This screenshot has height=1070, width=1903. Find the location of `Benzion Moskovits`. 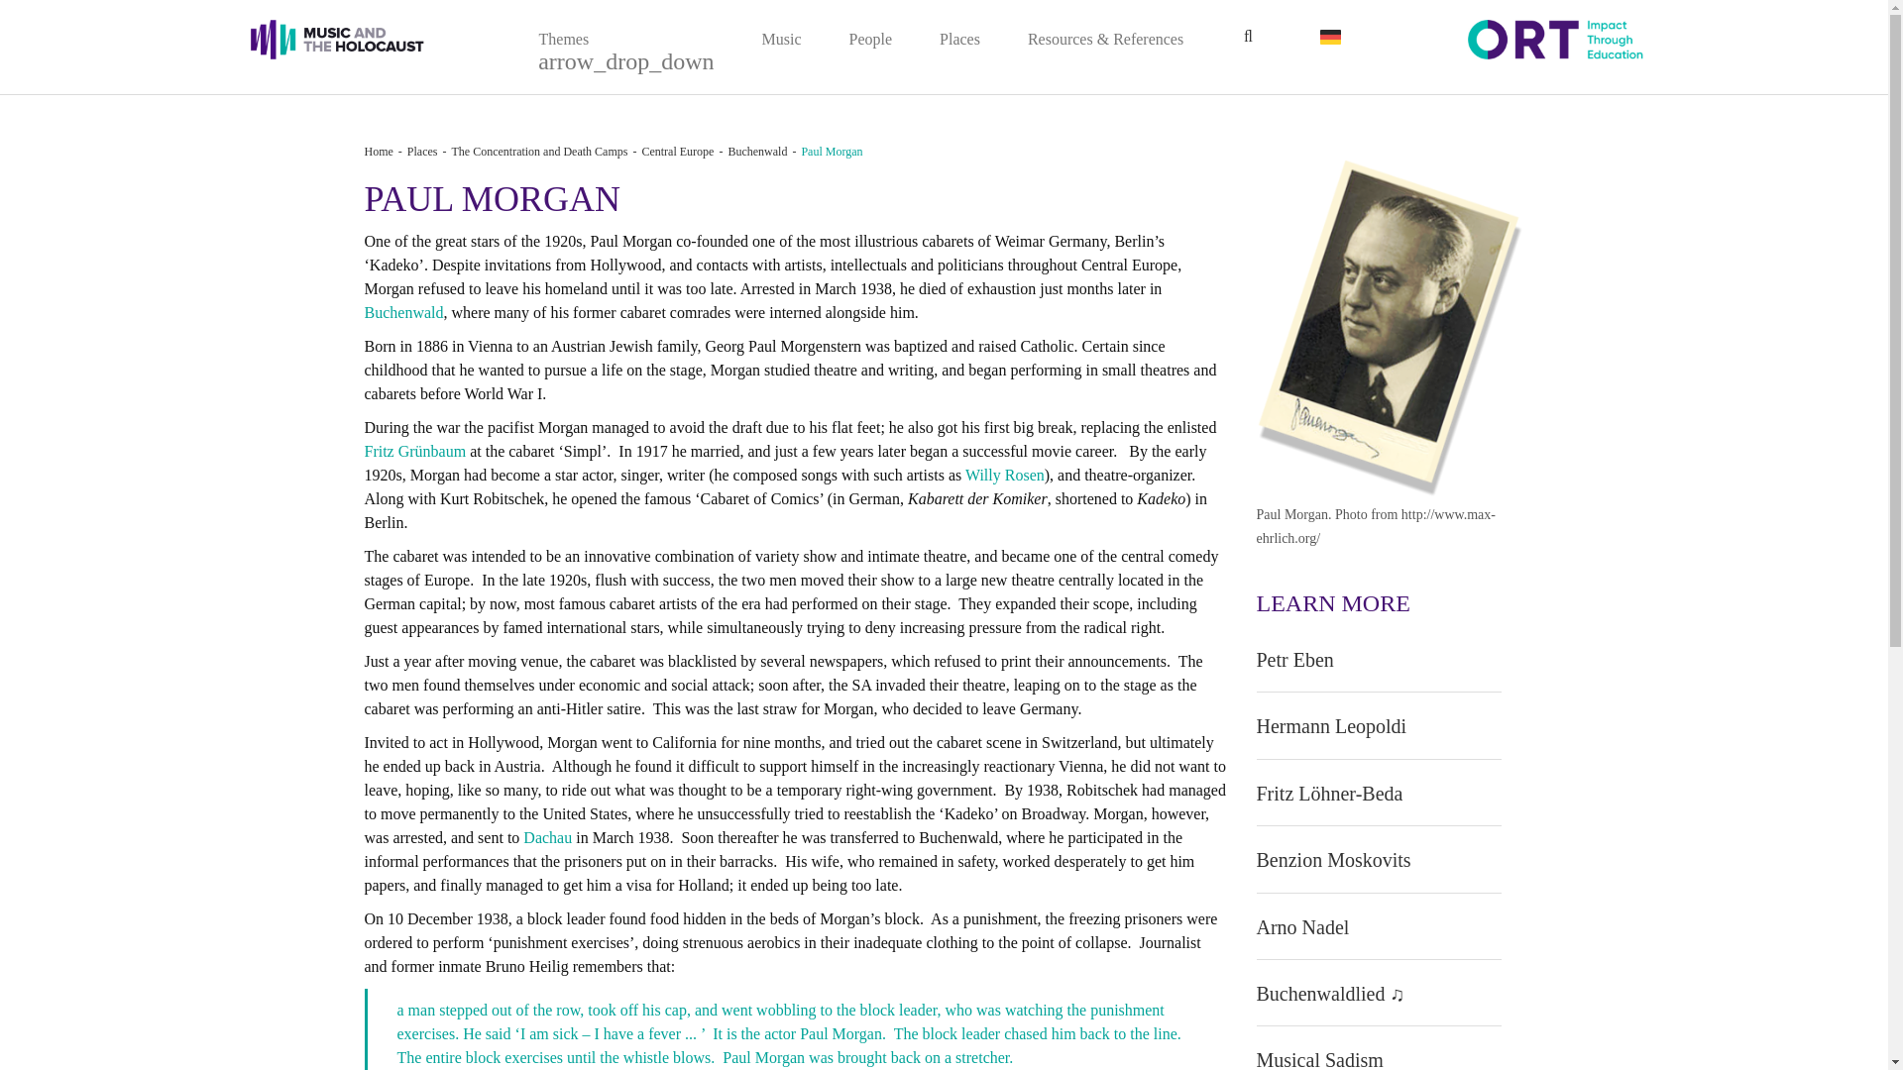

Benzion Moskovits is located at coordinates (1334, 860).